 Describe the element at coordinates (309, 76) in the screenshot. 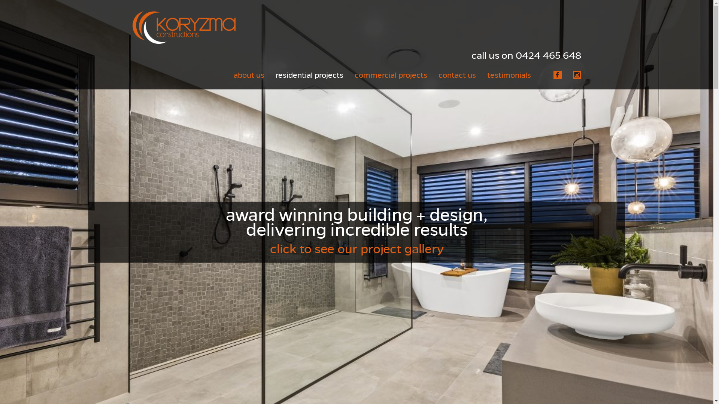

I see `residential projects` at that location.